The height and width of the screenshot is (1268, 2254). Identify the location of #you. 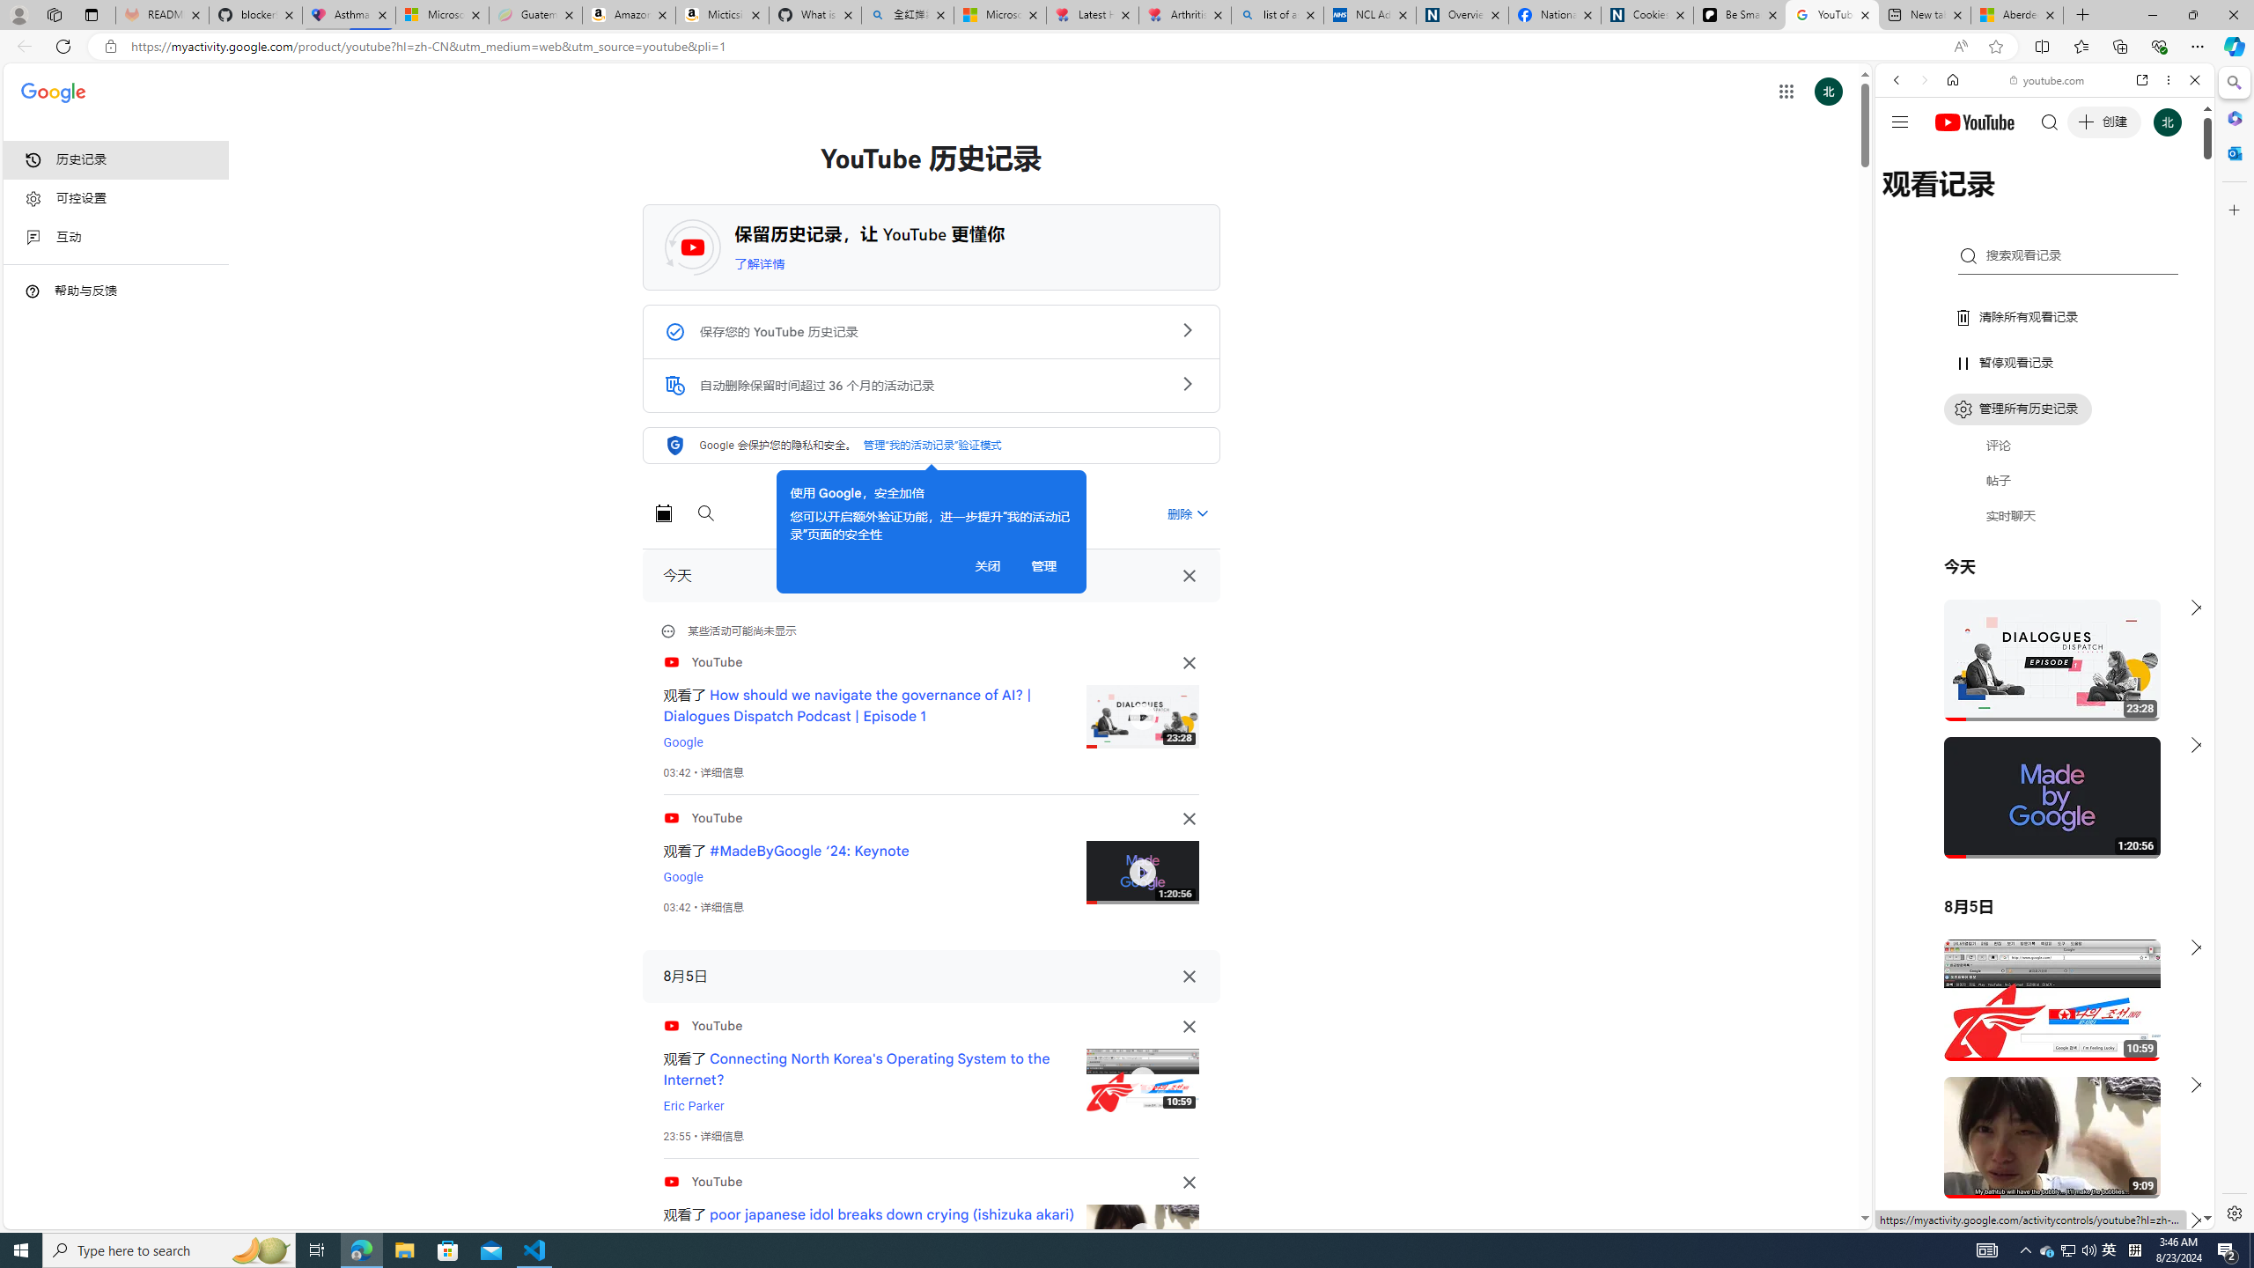
(2044, 393).